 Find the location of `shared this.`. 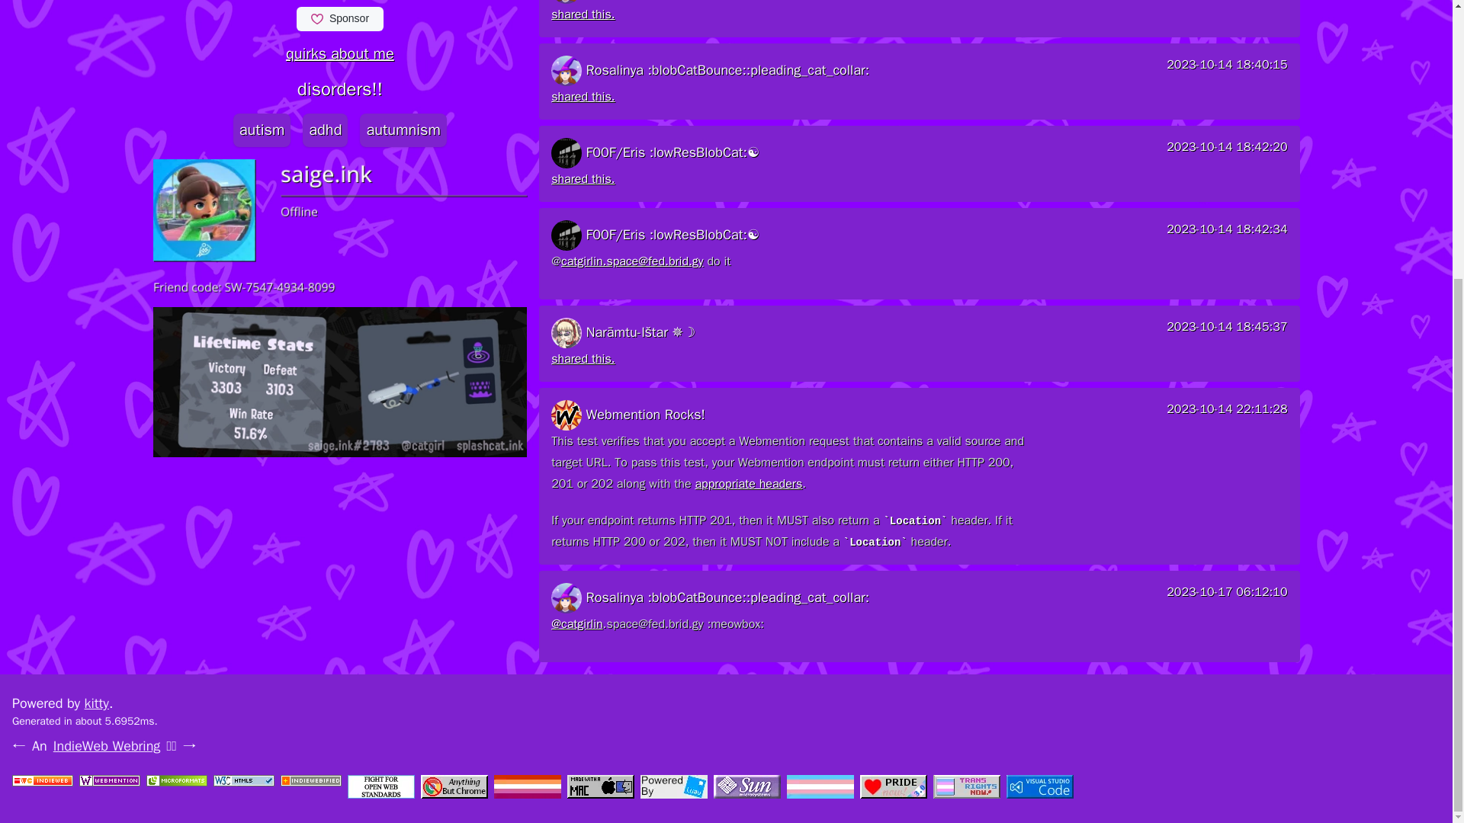

shared this. is located at coordinates (583, 178).